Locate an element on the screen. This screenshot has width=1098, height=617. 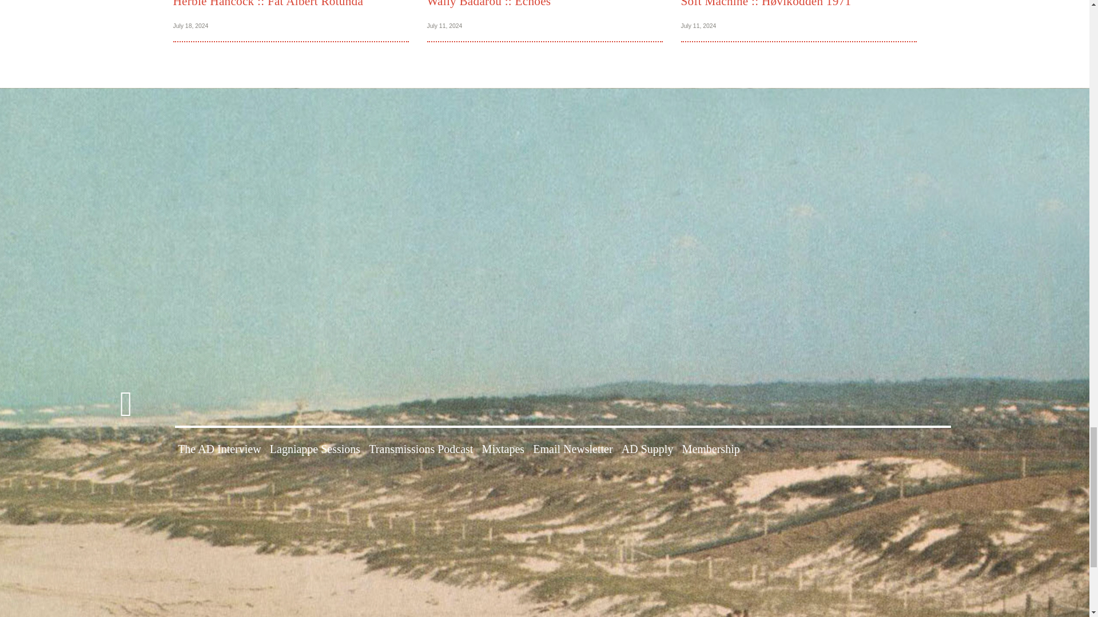
The AD Interview is located at coordinates (220, 449).